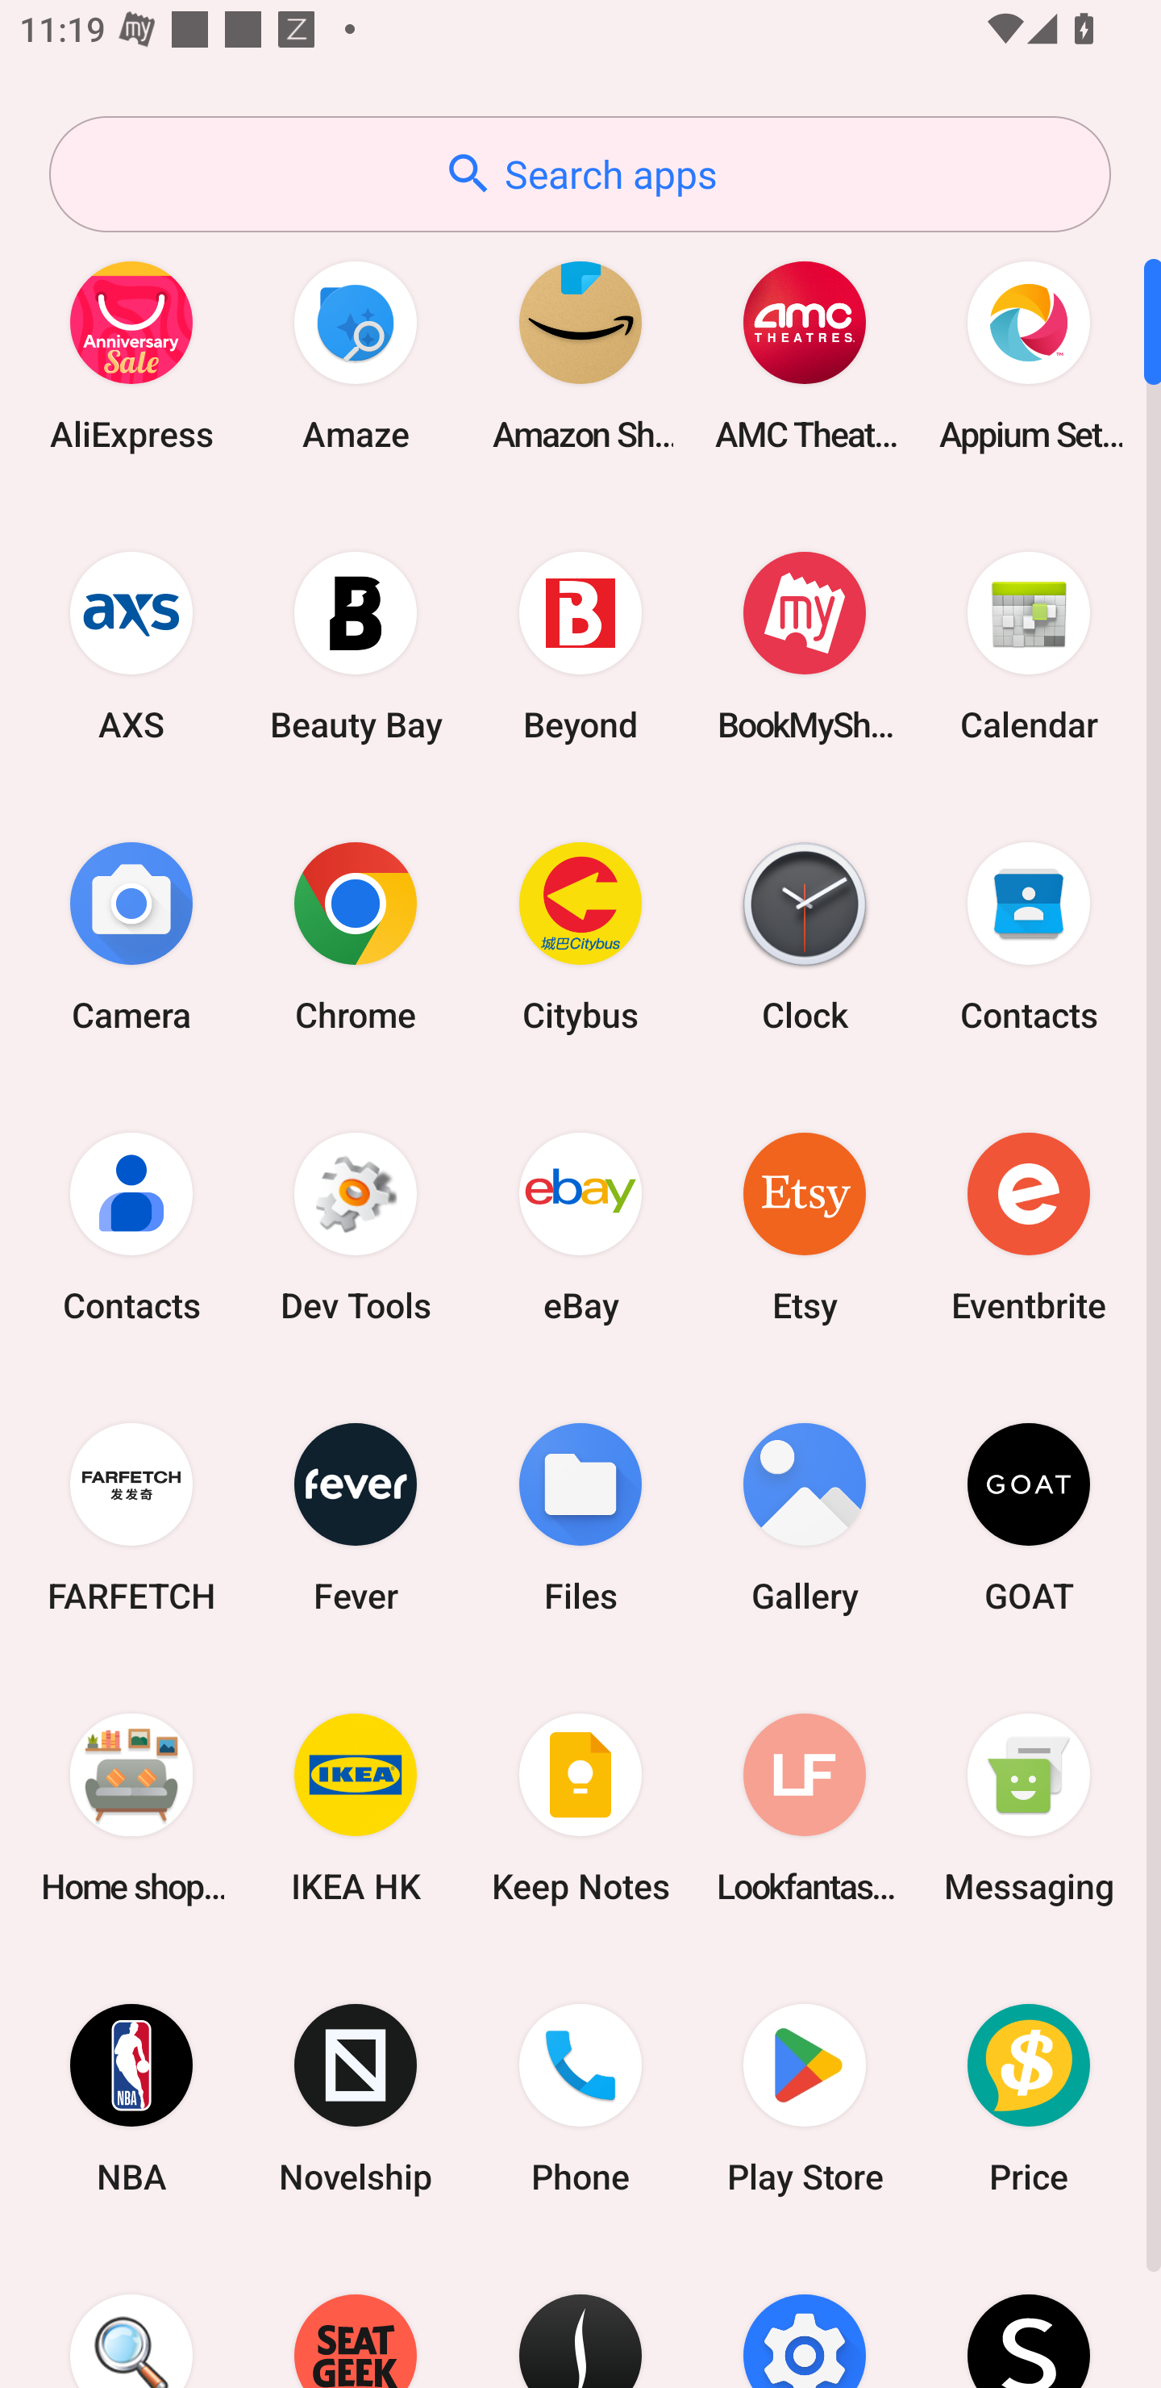 Image resolution: width=1161 pixels, height=2388 pixels. What do you see at coordinates (131, 1226) in the screenshot?
I see `Contacts` at bounding box center [131, 1226].